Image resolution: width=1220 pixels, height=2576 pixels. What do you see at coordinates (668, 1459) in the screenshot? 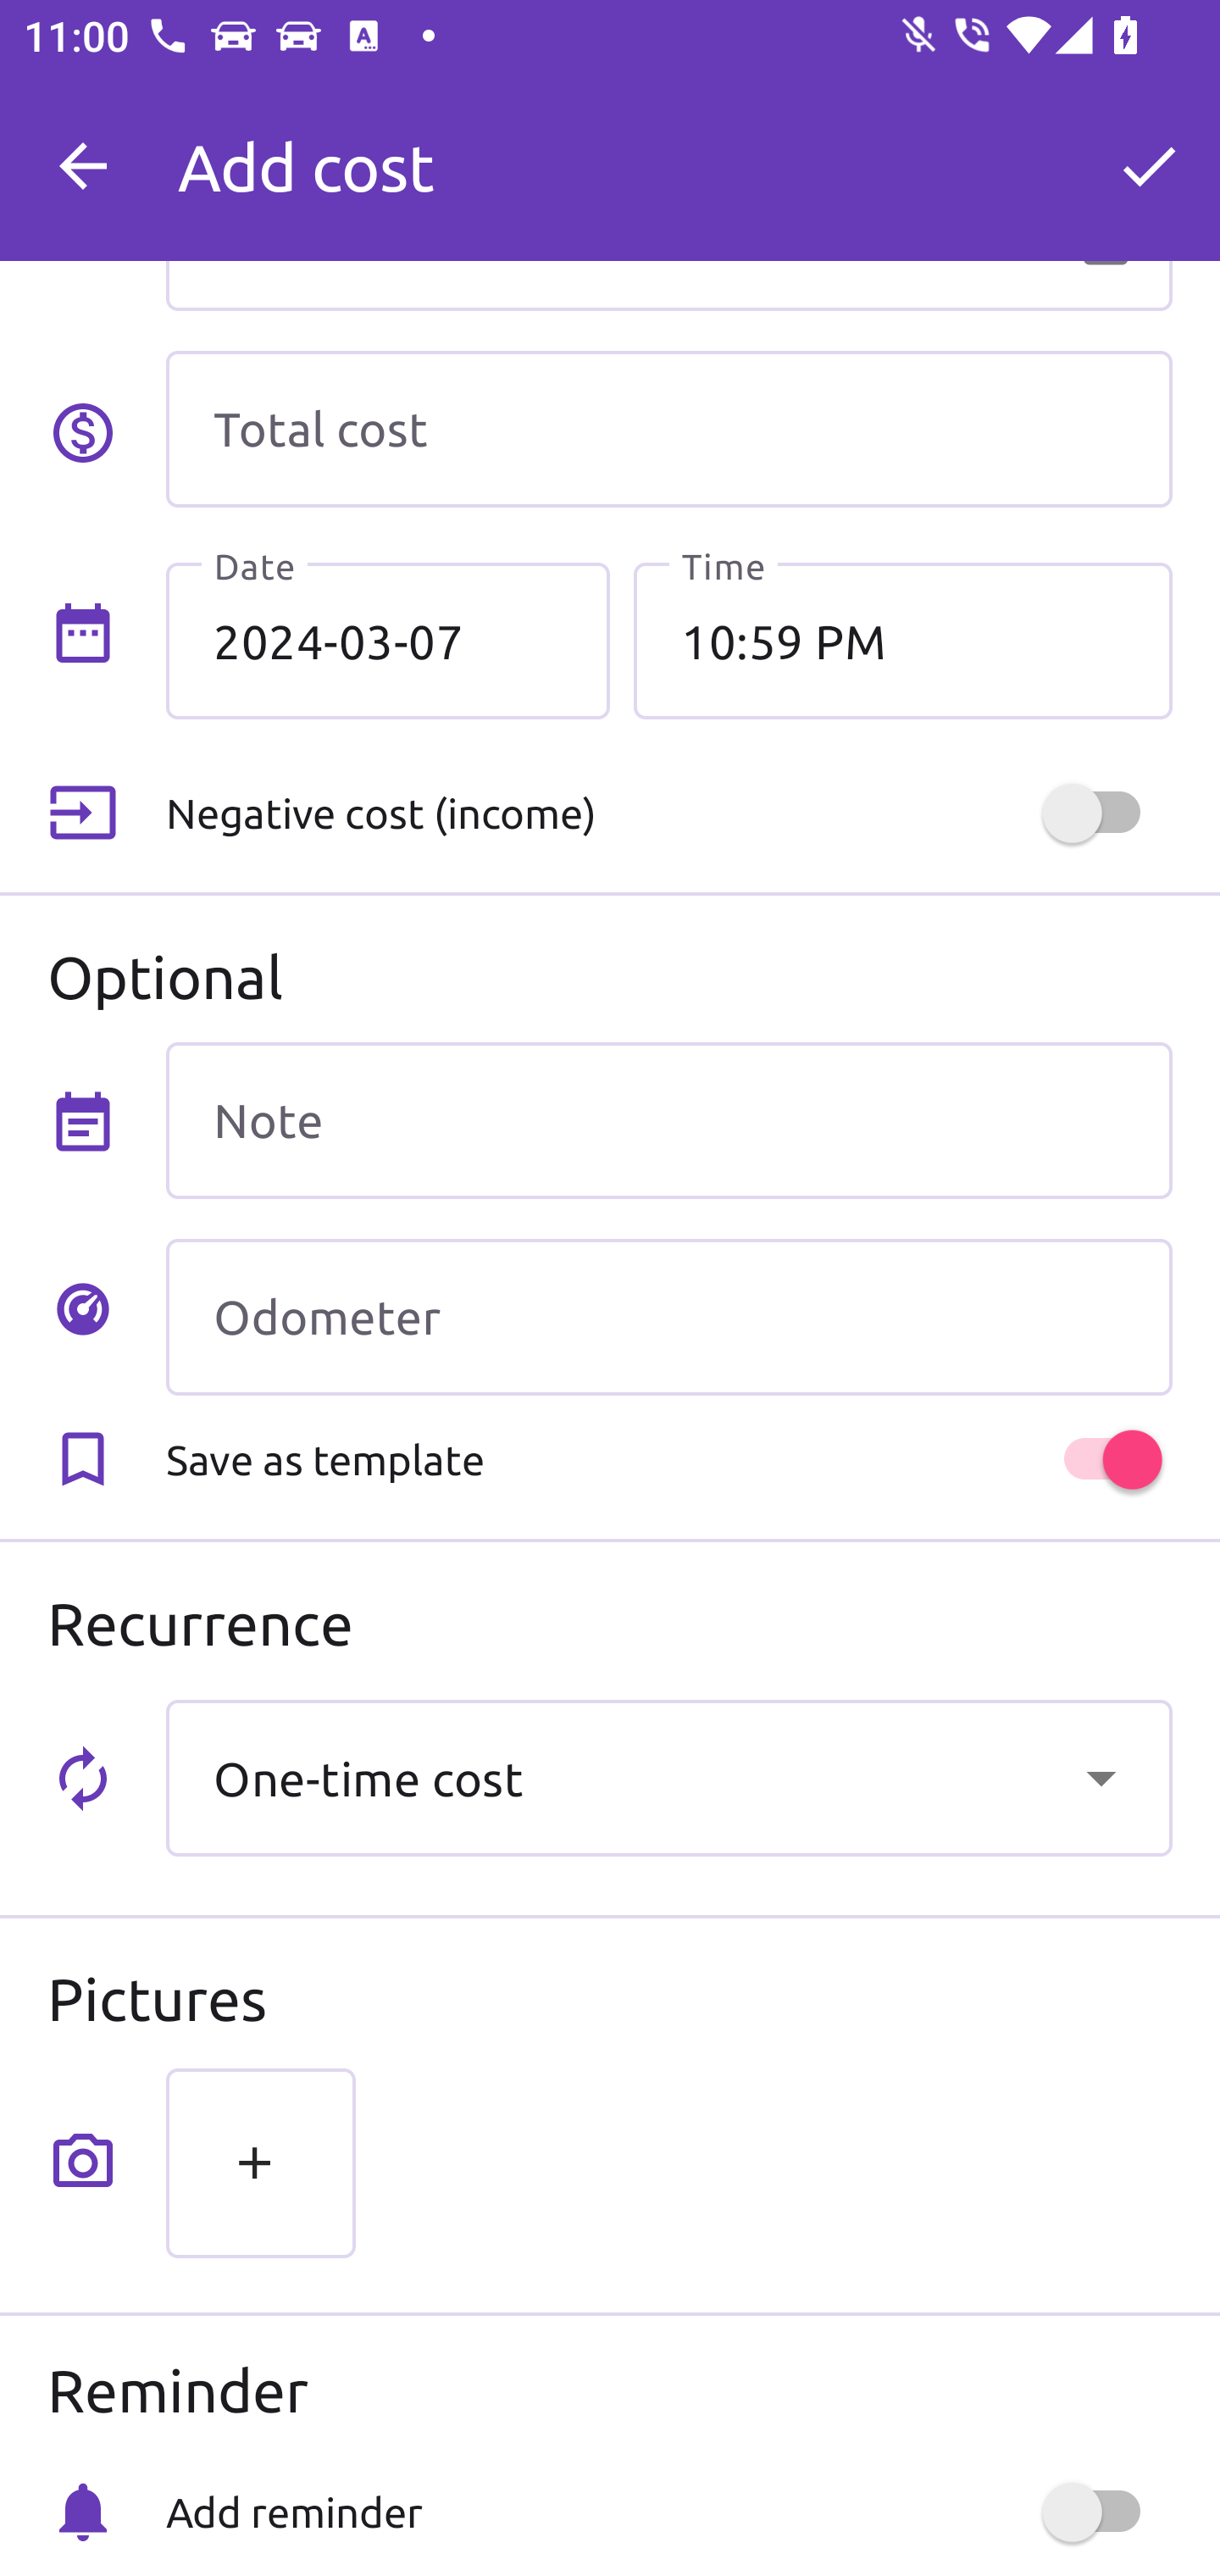
I see `Save as template` at bounding box center [668, 1459].